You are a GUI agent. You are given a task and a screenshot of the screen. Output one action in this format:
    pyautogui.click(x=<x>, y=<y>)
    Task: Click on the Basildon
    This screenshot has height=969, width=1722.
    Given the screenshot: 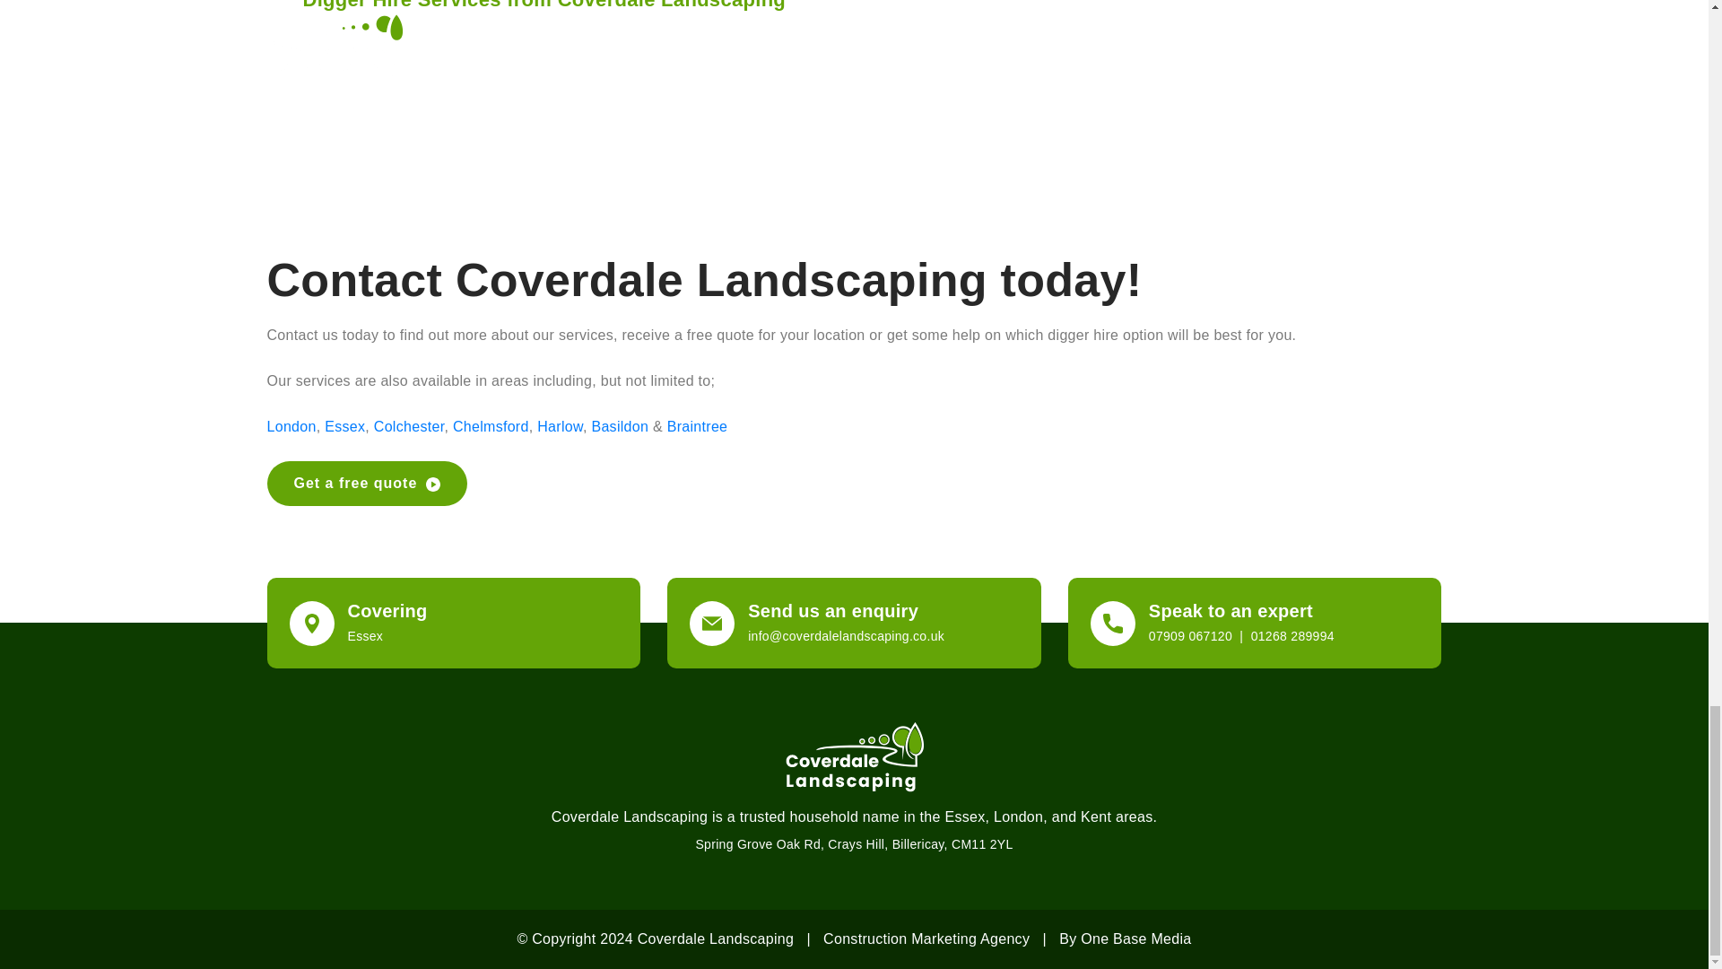 What is the action you would take?
    pyautogui.click(x=619, y=425)
    